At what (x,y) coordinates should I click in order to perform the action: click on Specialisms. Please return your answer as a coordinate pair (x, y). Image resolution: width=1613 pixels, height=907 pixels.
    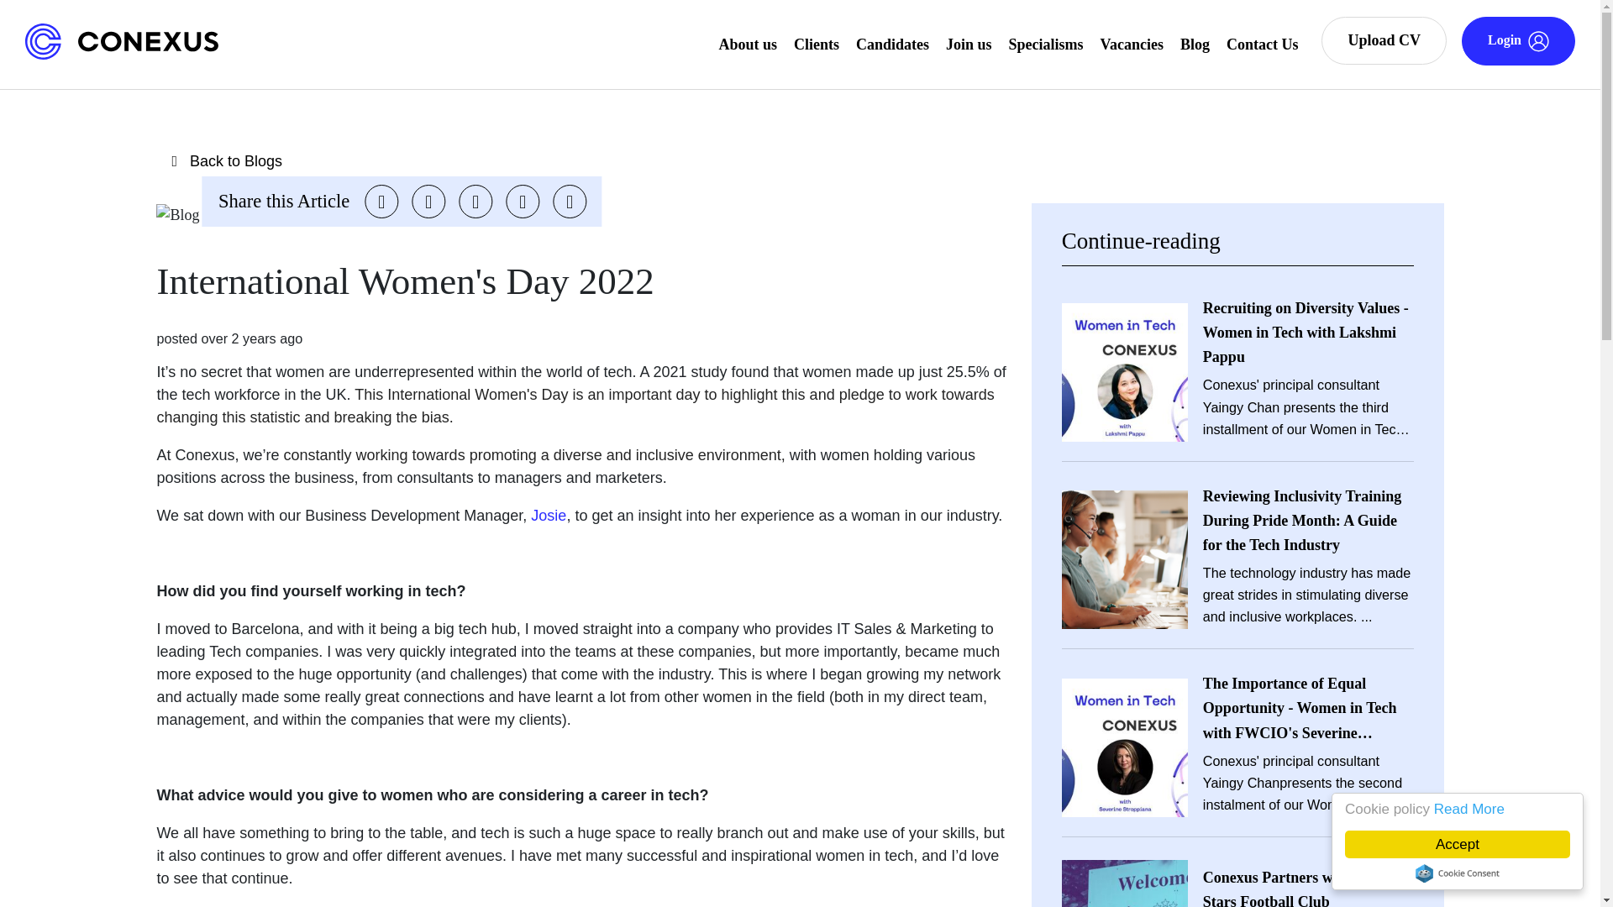
    Looking at the image, I should click on (1047, 44).